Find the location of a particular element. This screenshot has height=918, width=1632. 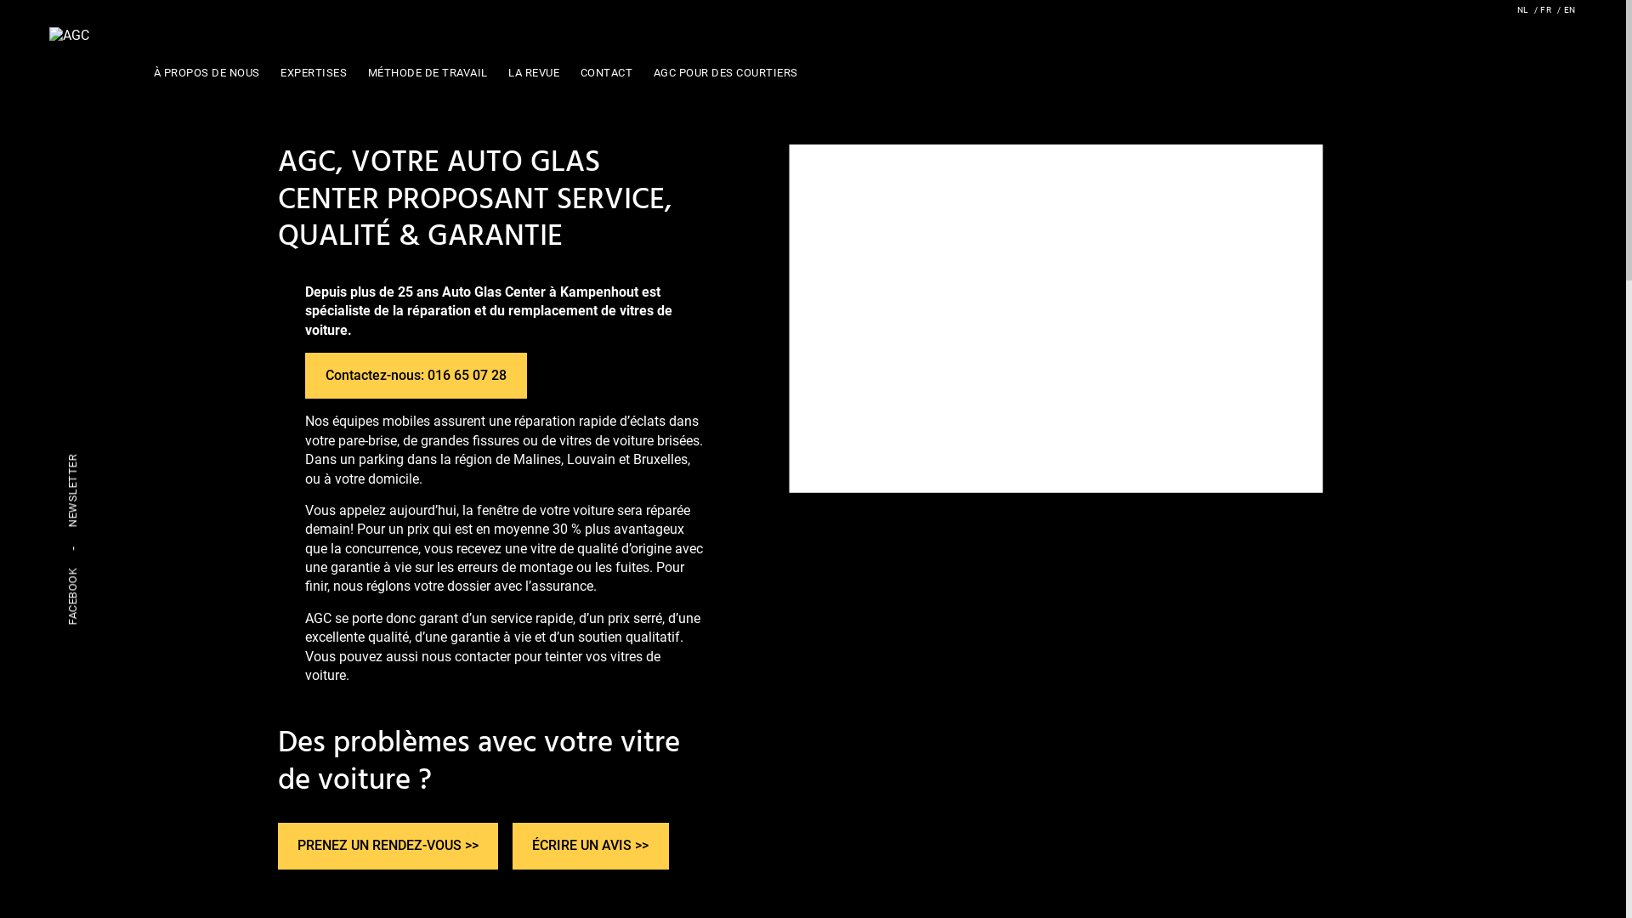

NEWSLETTER is located at coordinates (73, 491).